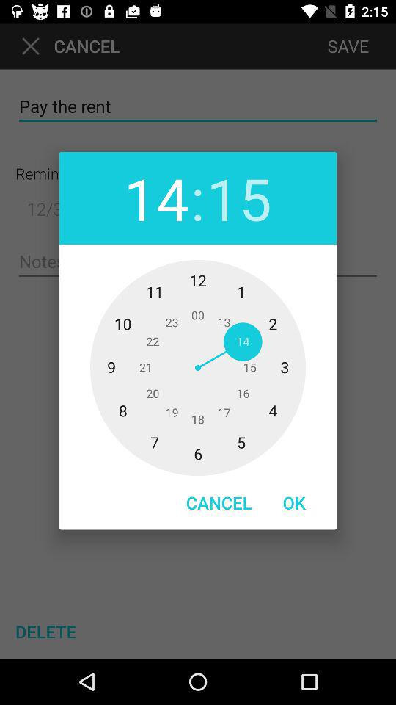 Image resolution: width=396 pixels, height=705 pixels. What do you see at coordinates (219, 502) in the screenshot?
I see `choose icon next to ok icon` at bounding box center [219, 502].